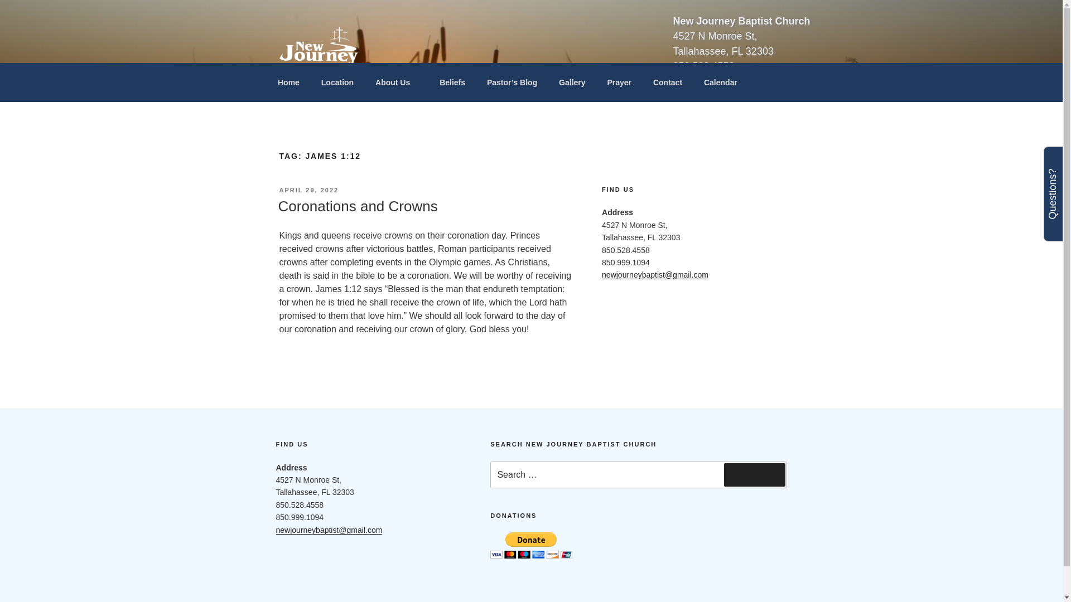 The height and width of the screenshot is (602, 1071). What do you see at coordinates (453, 82) in the screenshot?
I see `Beliefs` at bounding box center [453, 82].